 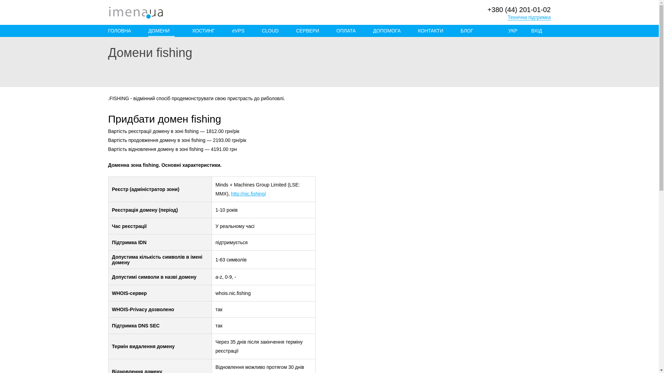 I want to click on eVPS, so click(x=238, y=31).